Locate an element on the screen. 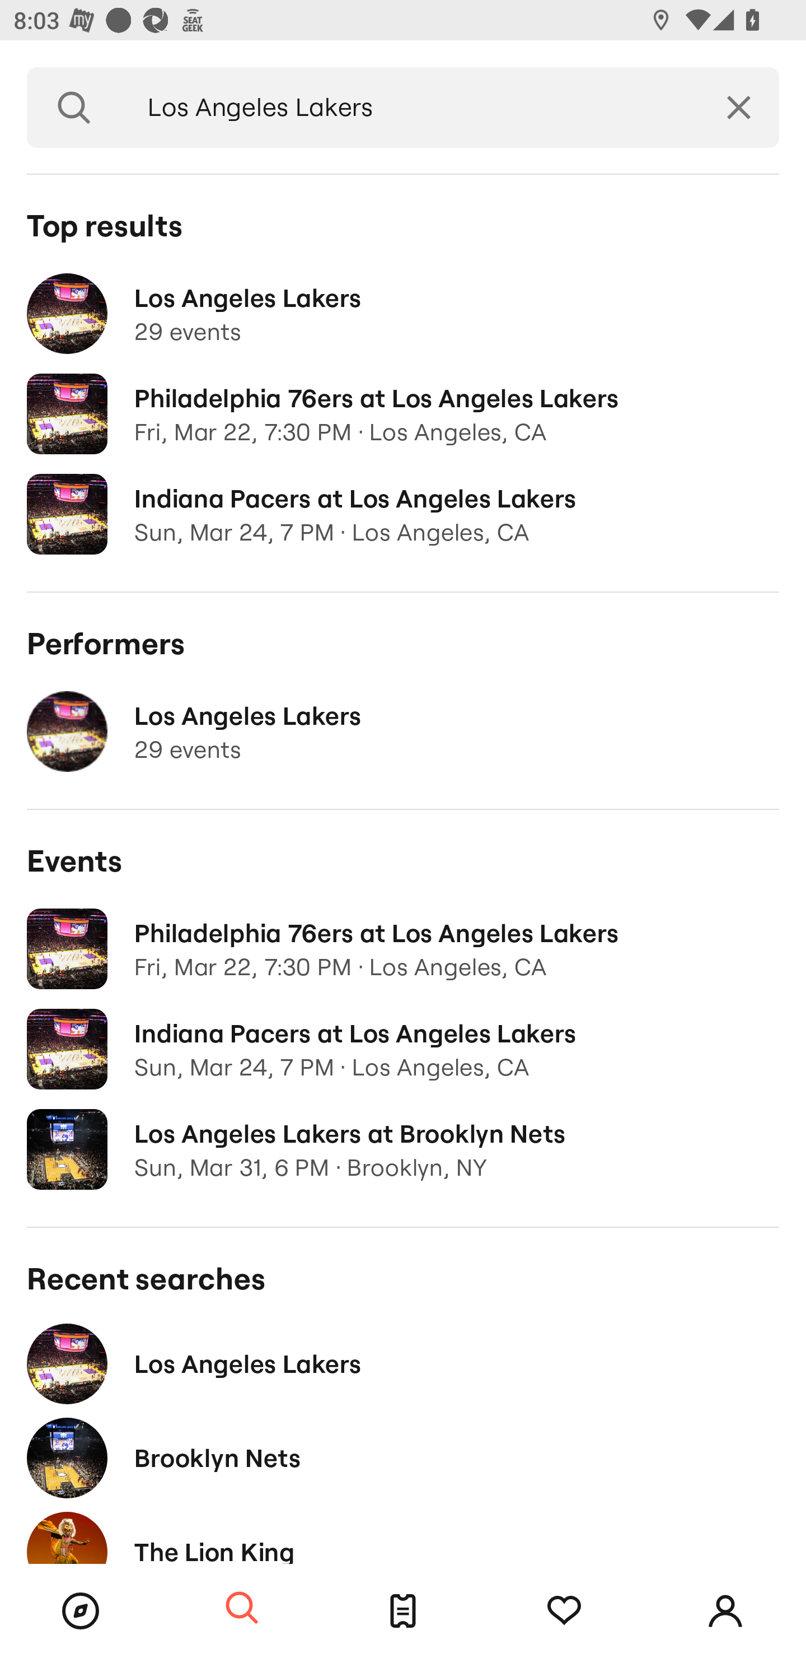 The width and height of the screenshot is (806, 1658). Account is located at coordinates (725, 1611).